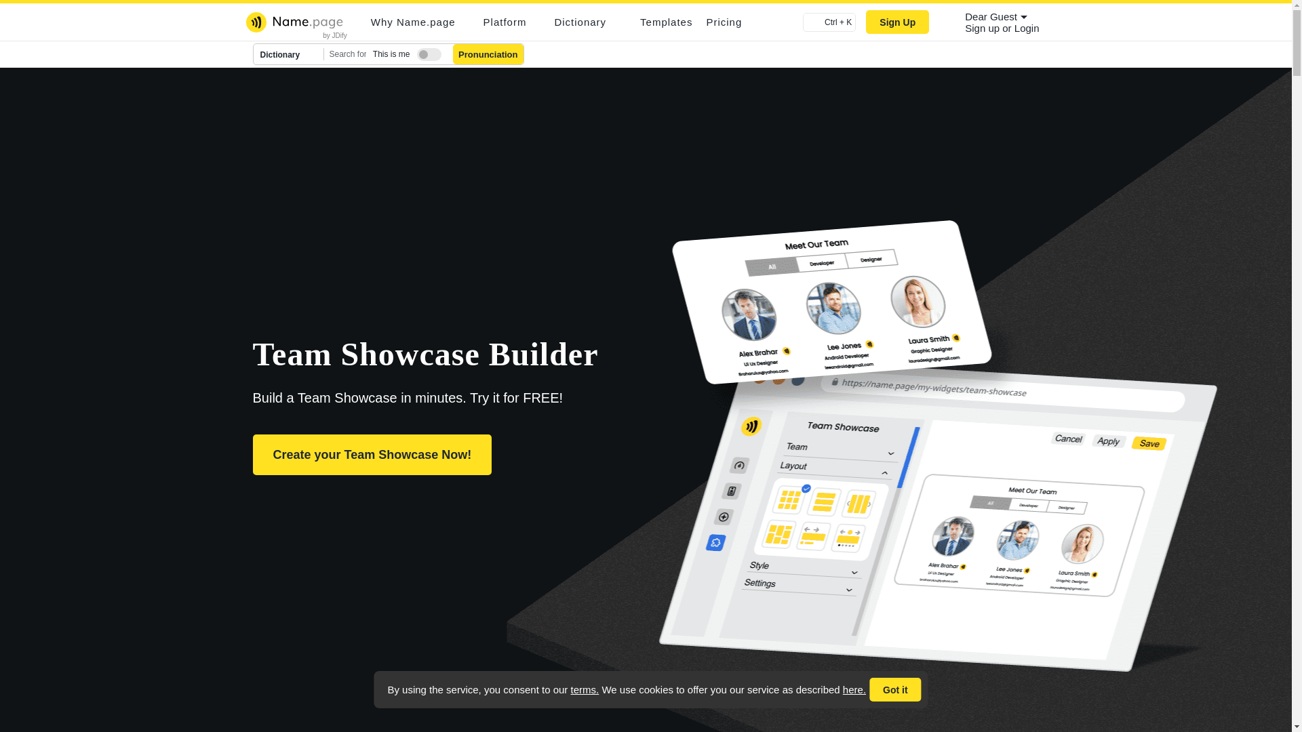  What do you see at coordinates (488, 54) in the screenshot?
I see `Pronunciation` at bounding box center [488, 54].